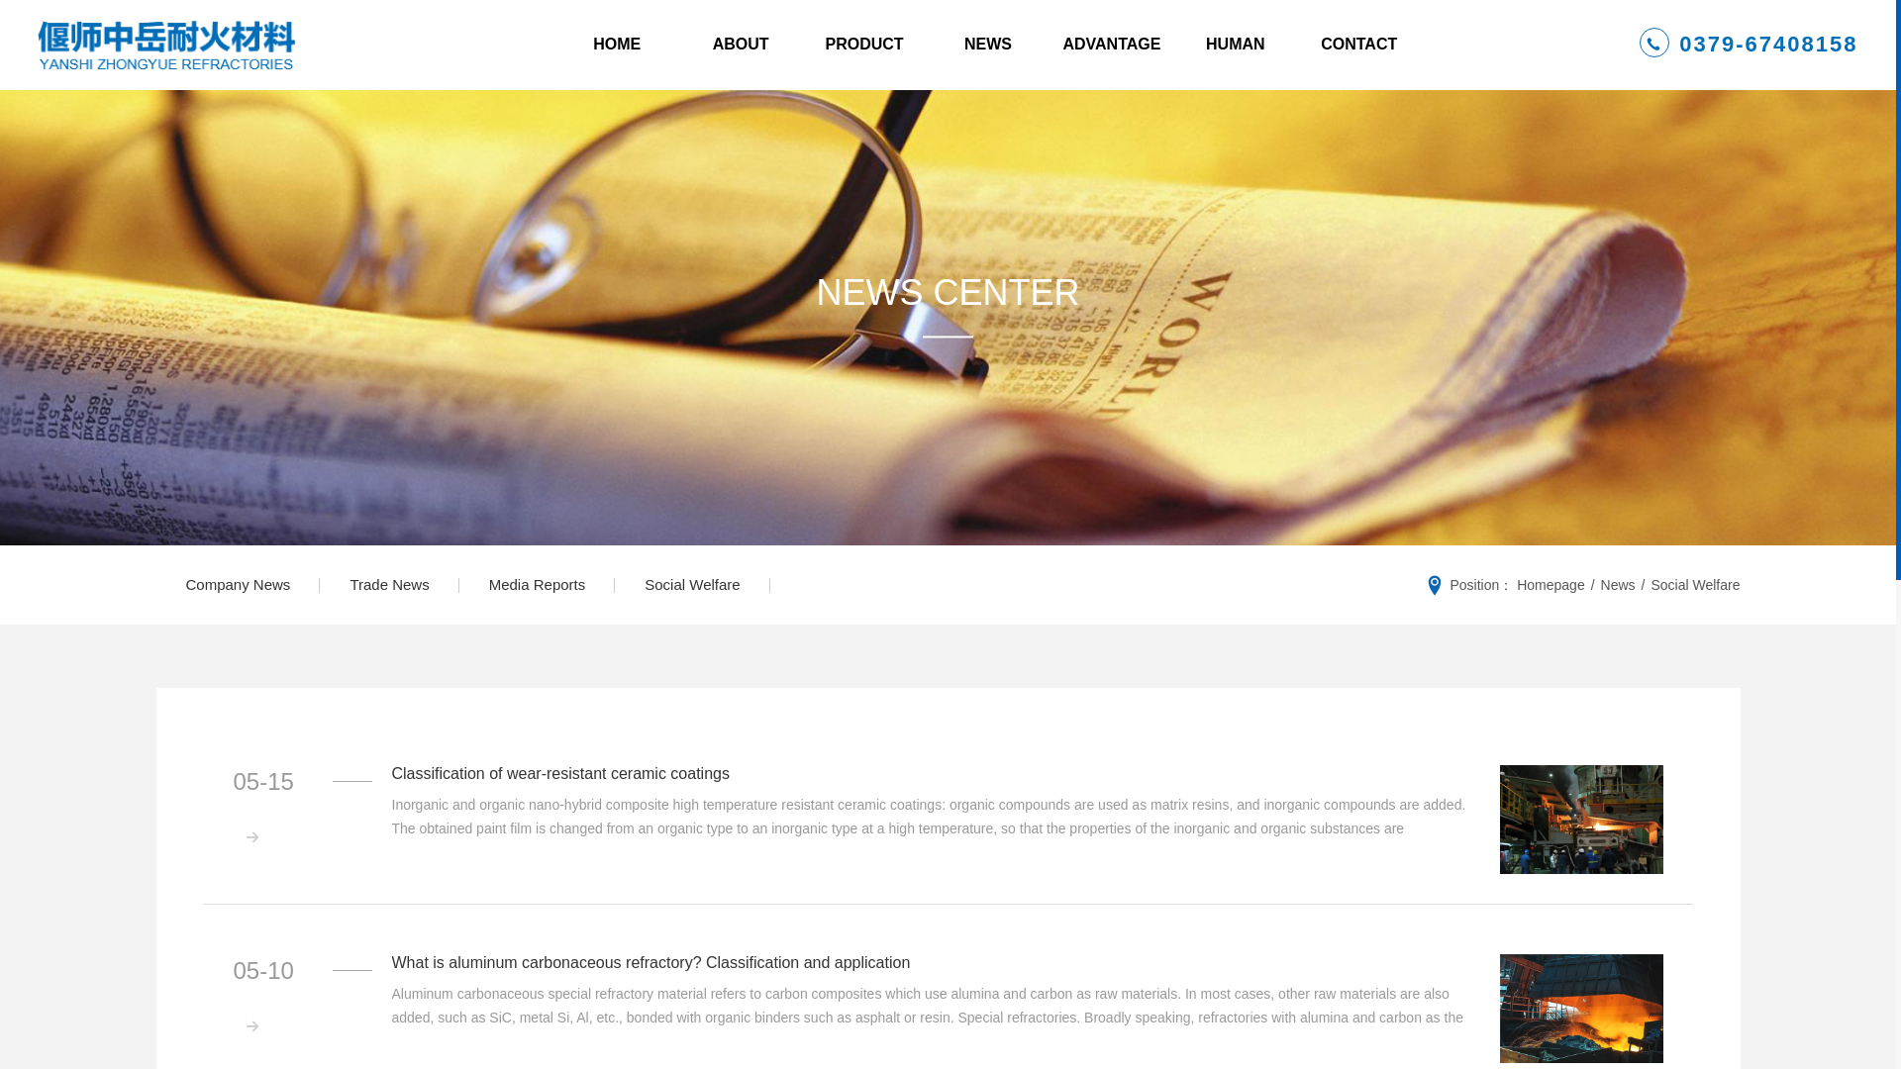 This screenshot has width=1901, height=1069. What do you see at coordinates (616, 44) in the screenshot?
I see `HOME` at bounding box center [616, 44].